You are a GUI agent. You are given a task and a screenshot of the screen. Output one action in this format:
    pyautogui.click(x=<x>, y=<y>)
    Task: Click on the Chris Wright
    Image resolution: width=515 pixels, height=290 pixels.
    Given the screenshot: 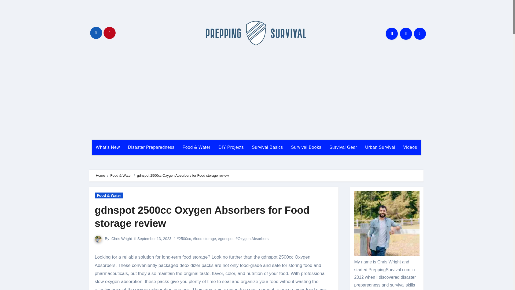 What is the action you would take?
    pyautogui.click(x=121, y=239)
    